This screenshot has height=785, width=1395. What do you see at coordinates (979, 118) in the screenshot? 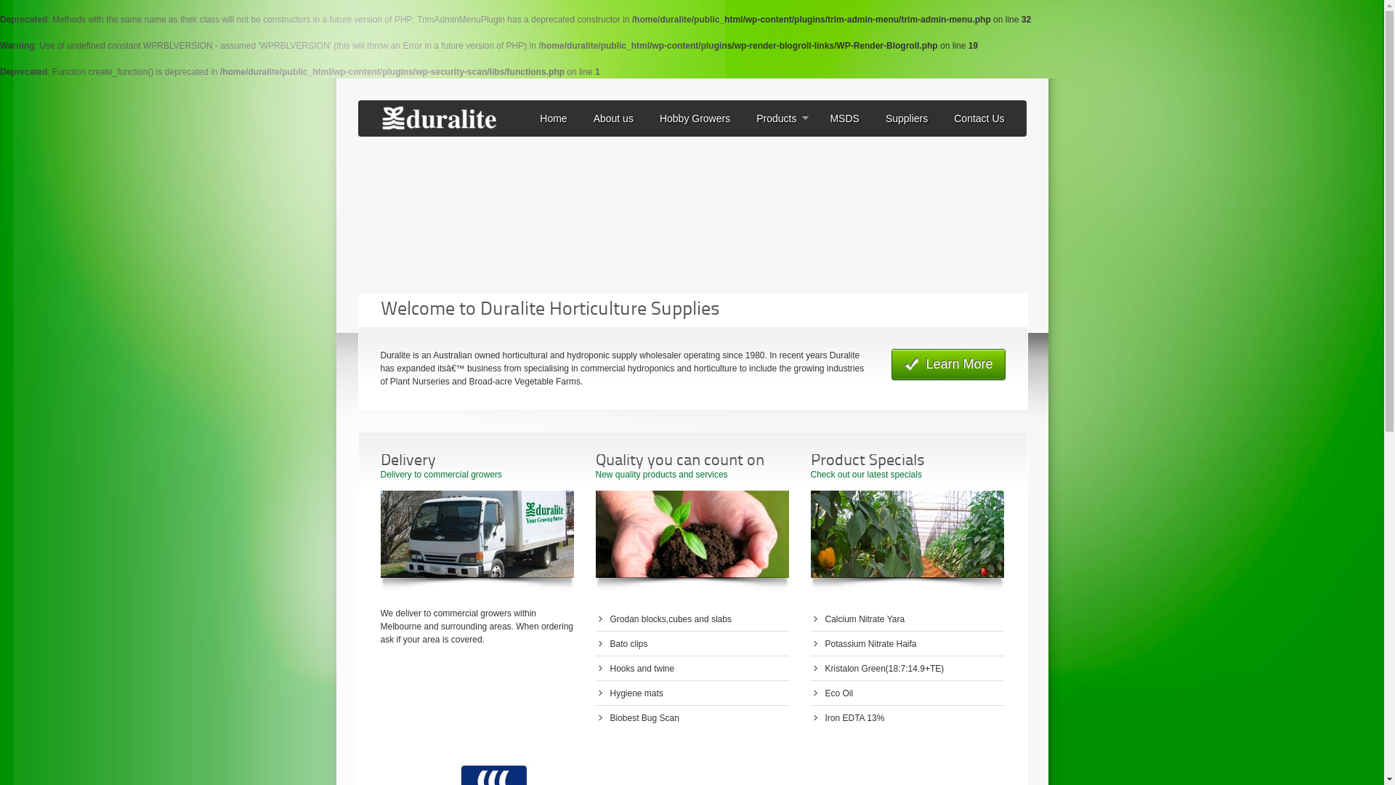
I see `Contact Us` at bounding box center [979, 118].